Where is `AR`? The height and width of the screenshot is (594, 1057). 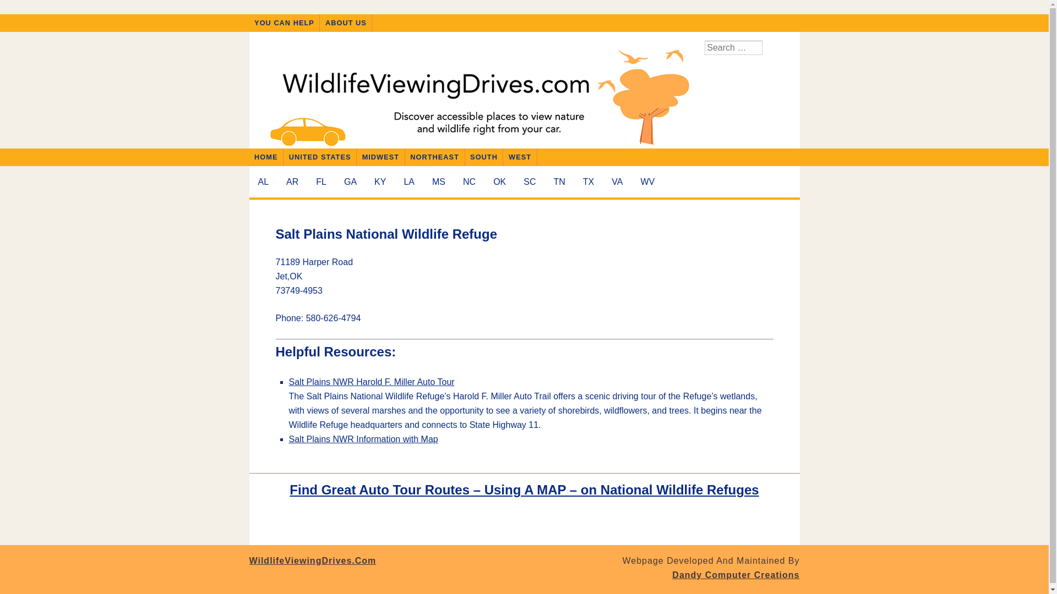 AR is located at coordinates (292, 182).